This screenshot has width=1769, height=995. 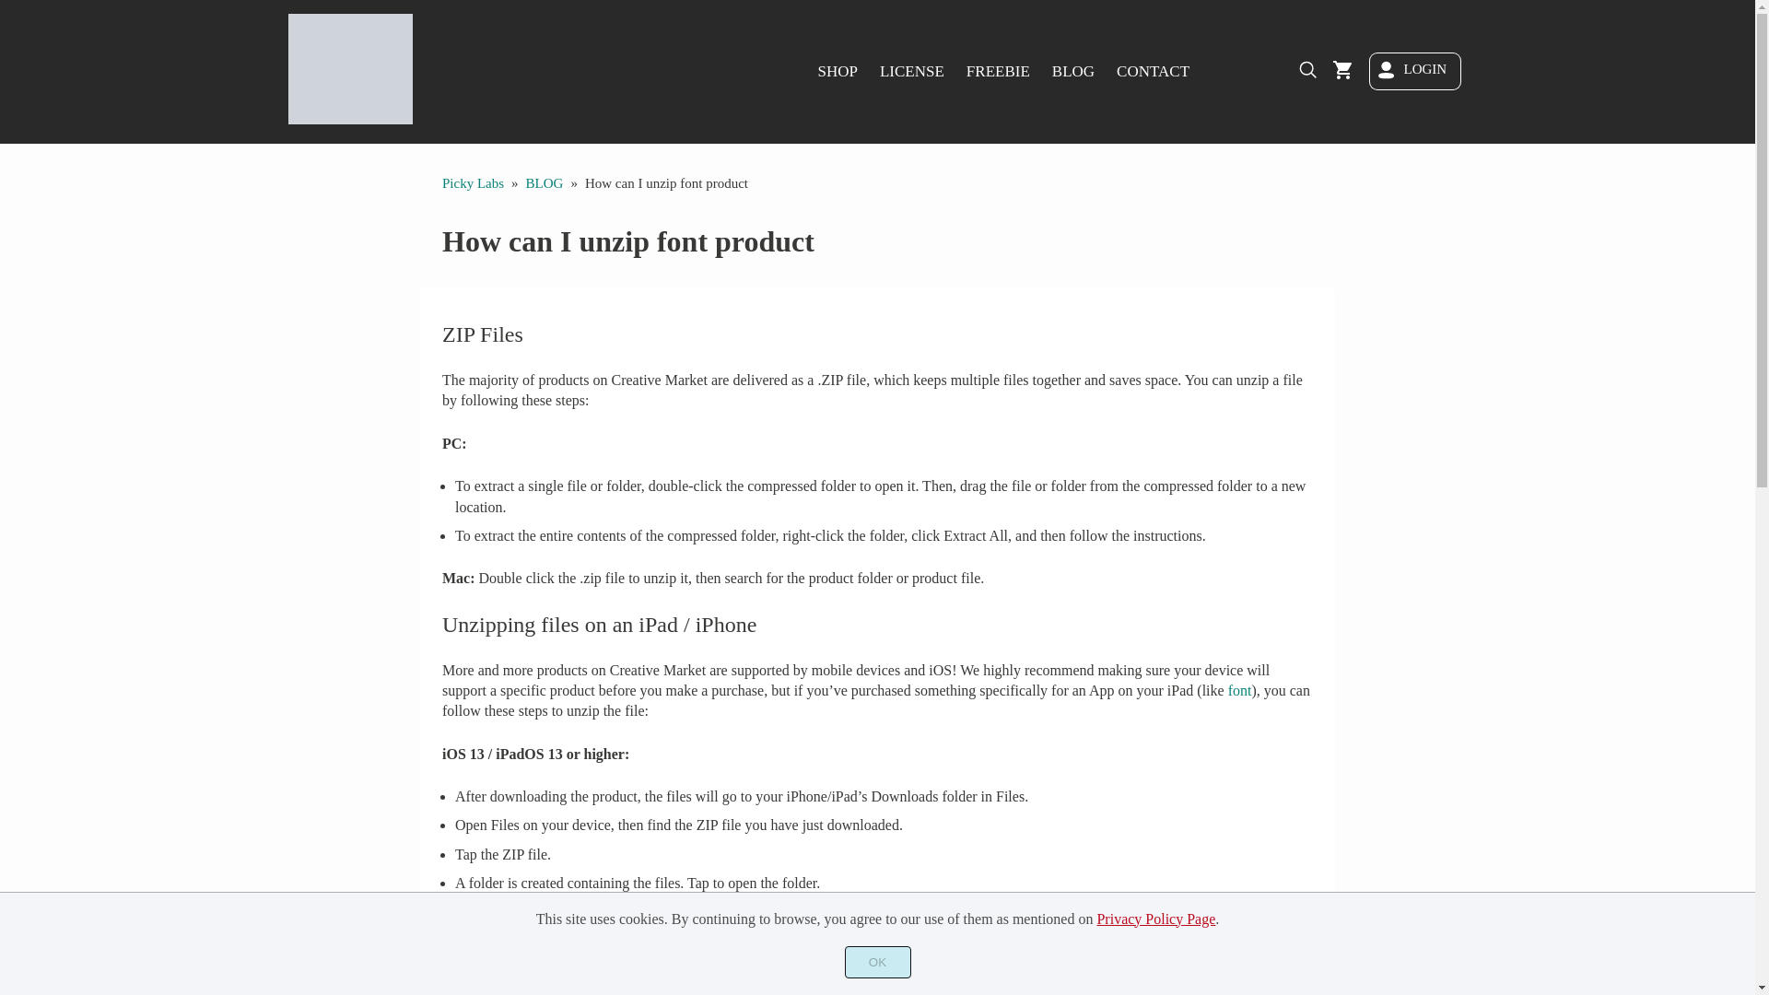 What do you see at coordinates (1154, 71) in the screenshot?
I see `CONTACT` at bounding box center [1154, 71].